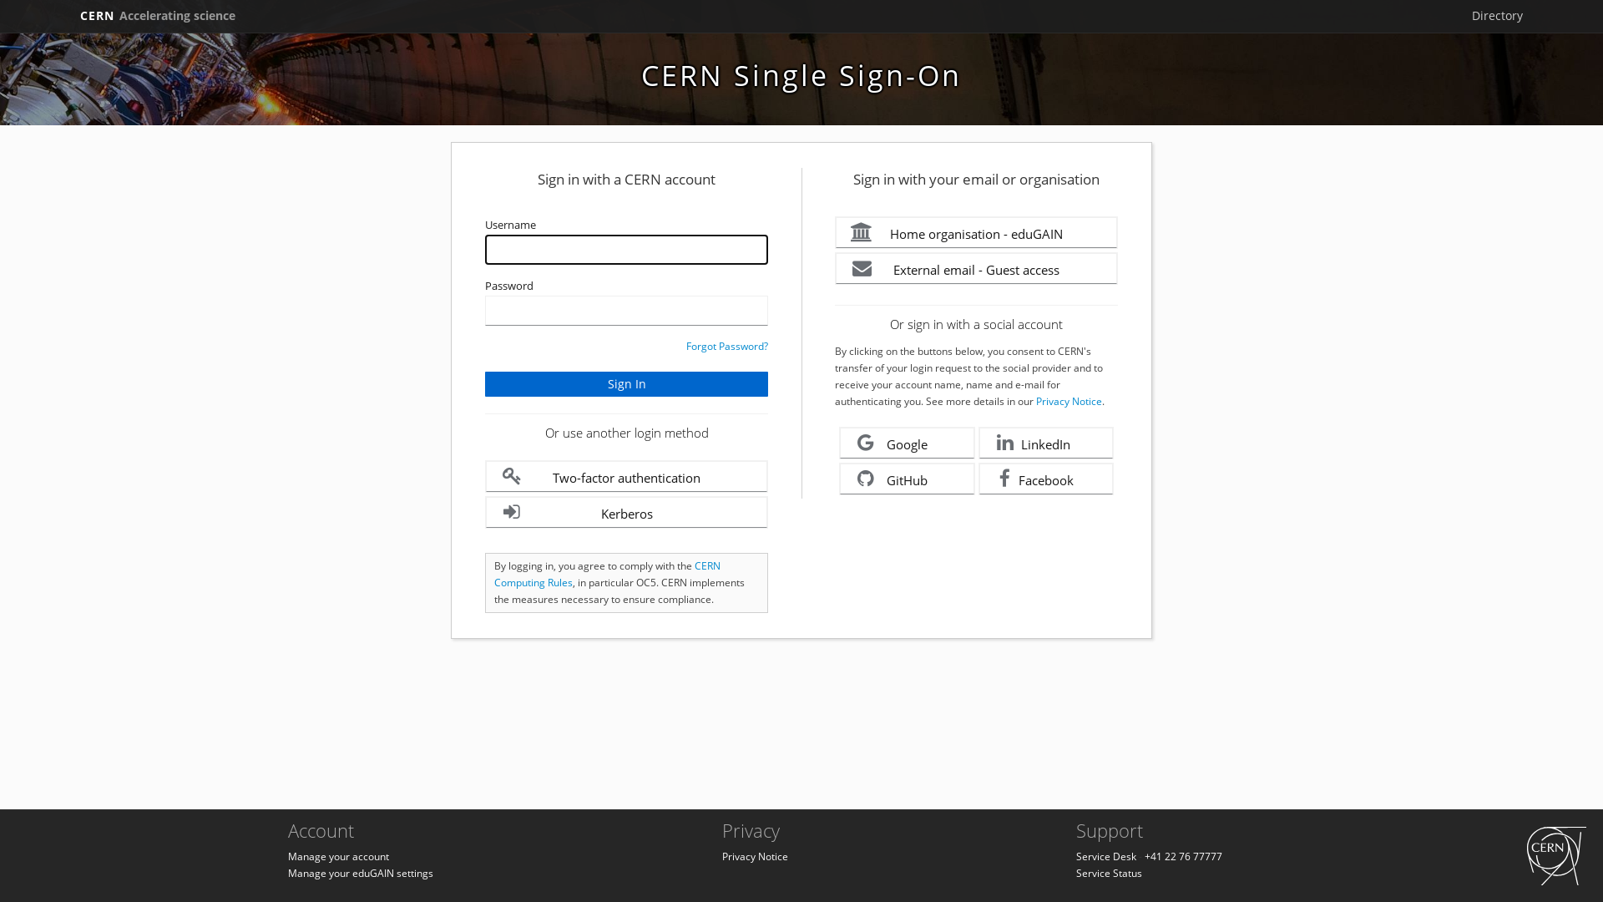 This screenshot has height=902, width=1603. What do you see at coordinates (626, 513) in the screenshot?
I see `Kerberos` at bounding box center [626, 513].